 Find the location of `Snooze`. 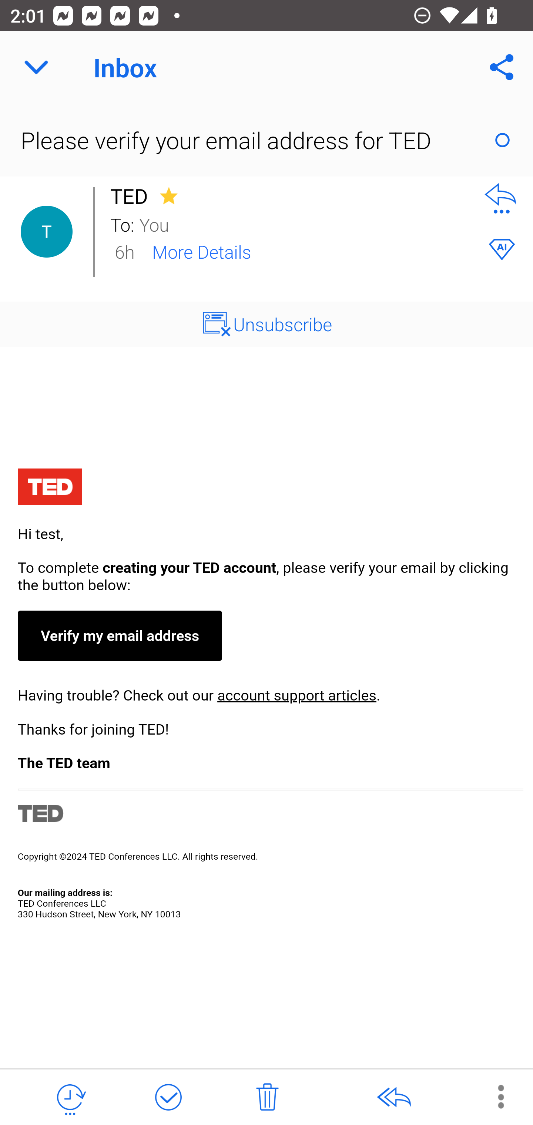

Snooze is located at coordinates (70, 1098).